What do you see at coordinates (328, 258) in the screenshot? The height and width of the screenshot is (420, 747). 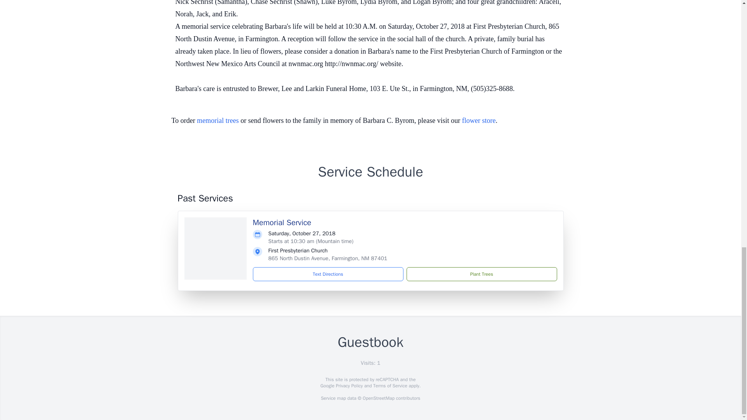 I see `865 North Dustin Avenue, Farmington, NM 87401` at bounding box center [328, 258].